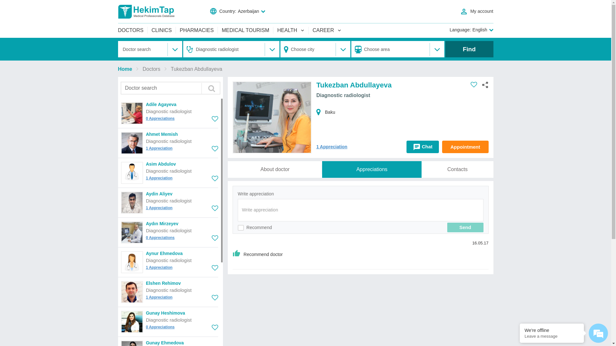  What do you see at coordinates (169, 171) in the screenshot?
I see `Diagnostic radiologist` at bounding box center [169, 171].